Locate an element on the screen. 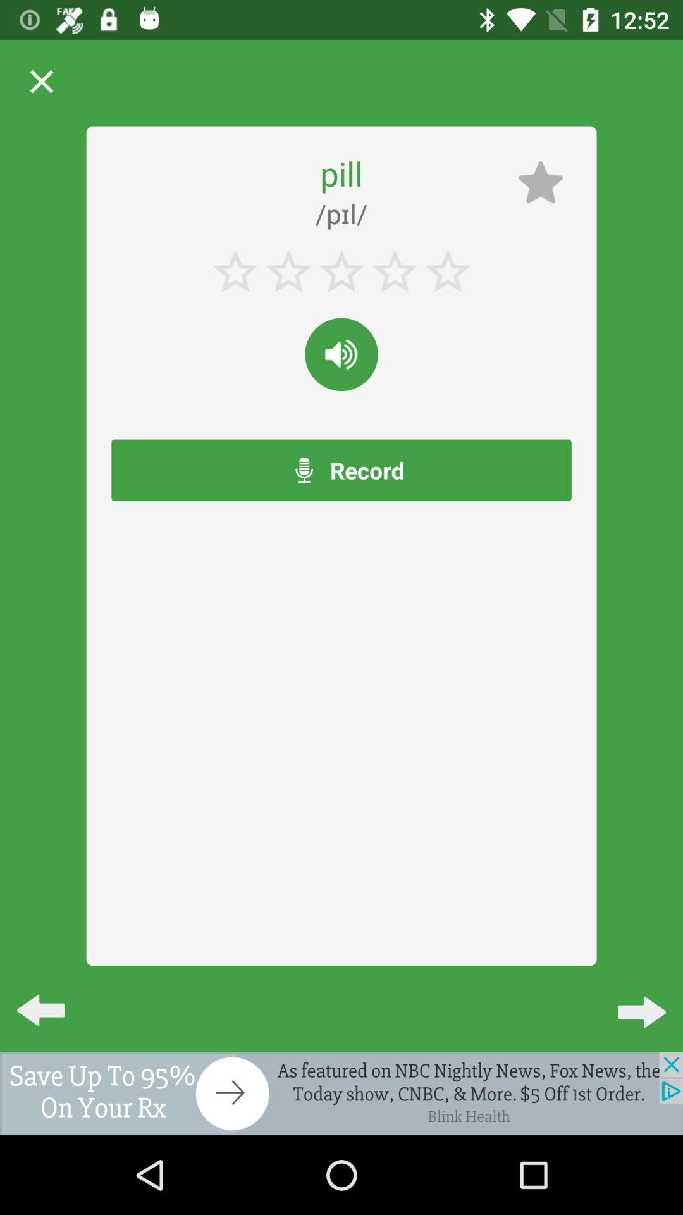 The image size is (683, 1215). play the word is located at coordinates (341, 354).